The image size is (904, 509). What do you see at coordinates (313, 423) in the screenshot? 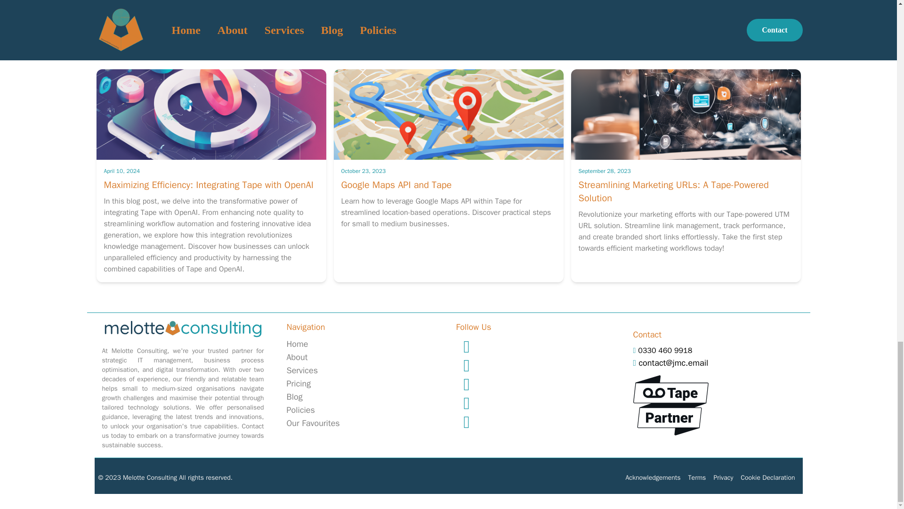
I see `Our Favourites` at bounding box center [313, 423].